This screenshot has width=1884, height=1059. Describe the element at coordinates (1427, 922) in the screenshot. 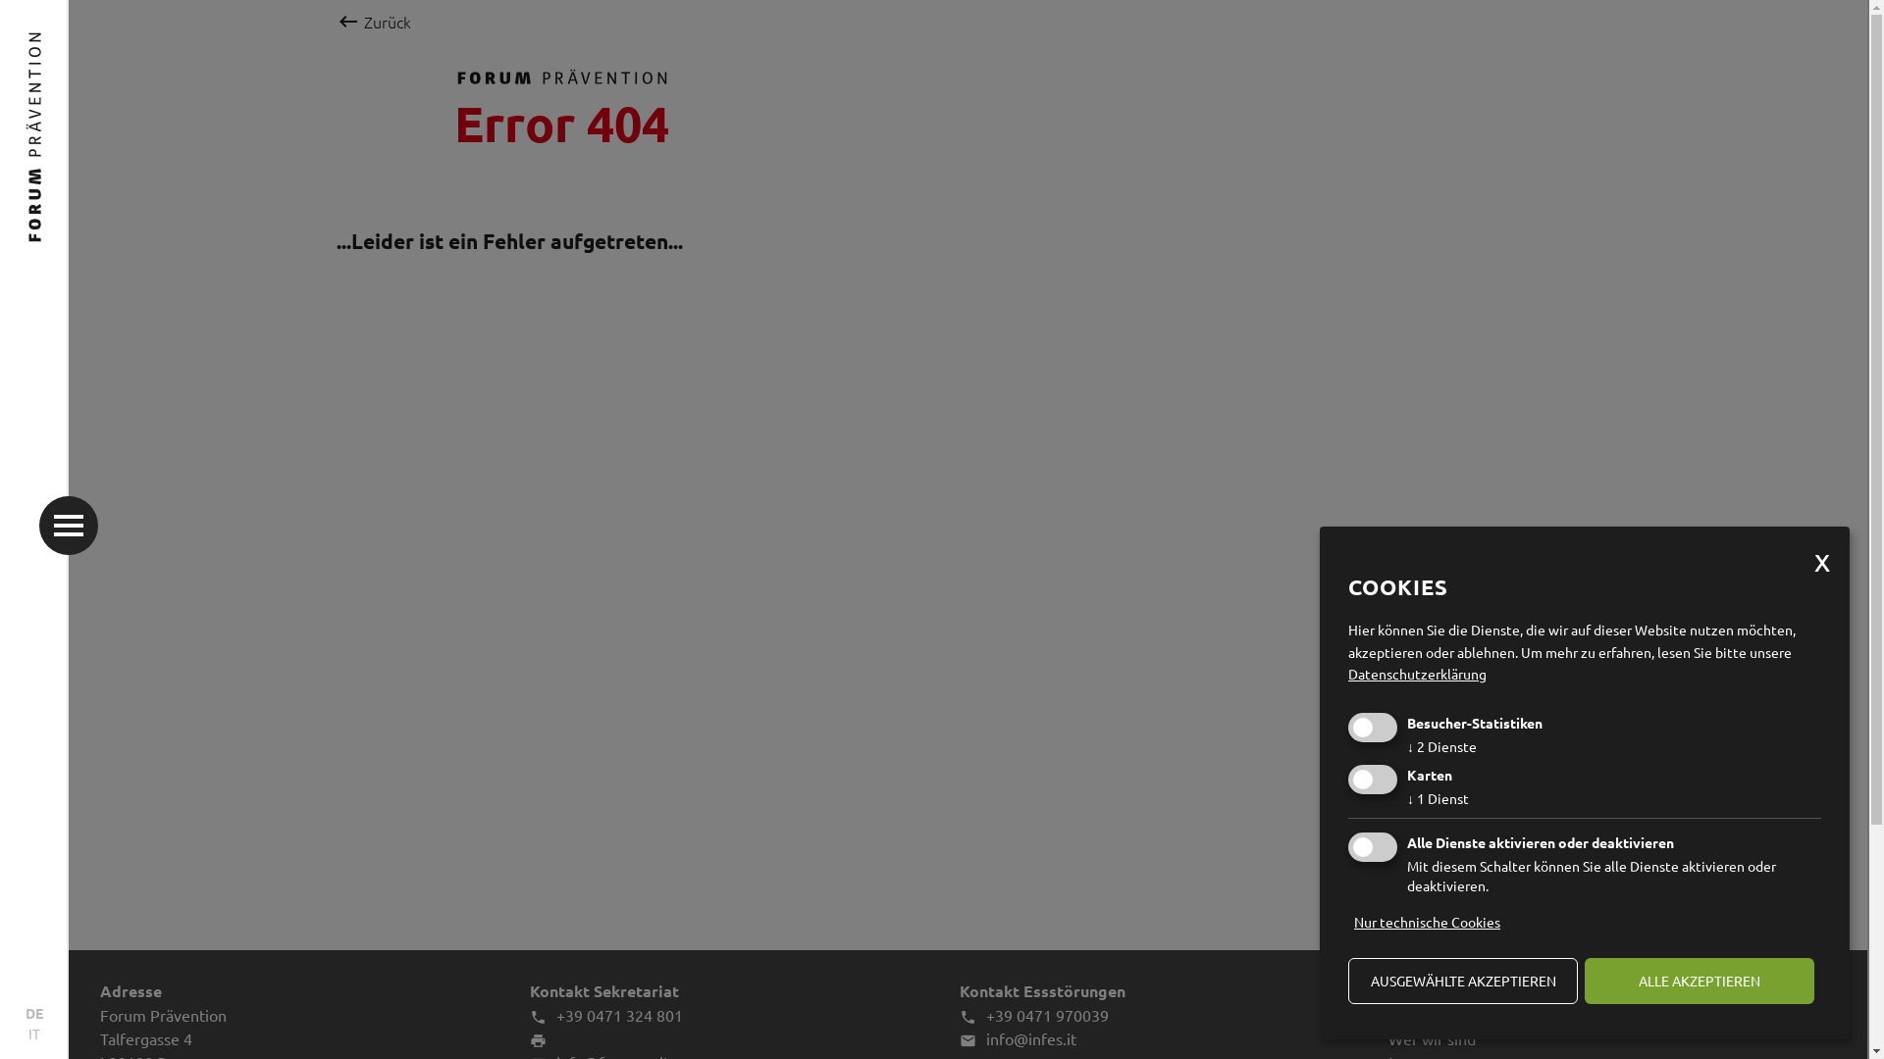

I see `Nur technische Cookies` at that location.